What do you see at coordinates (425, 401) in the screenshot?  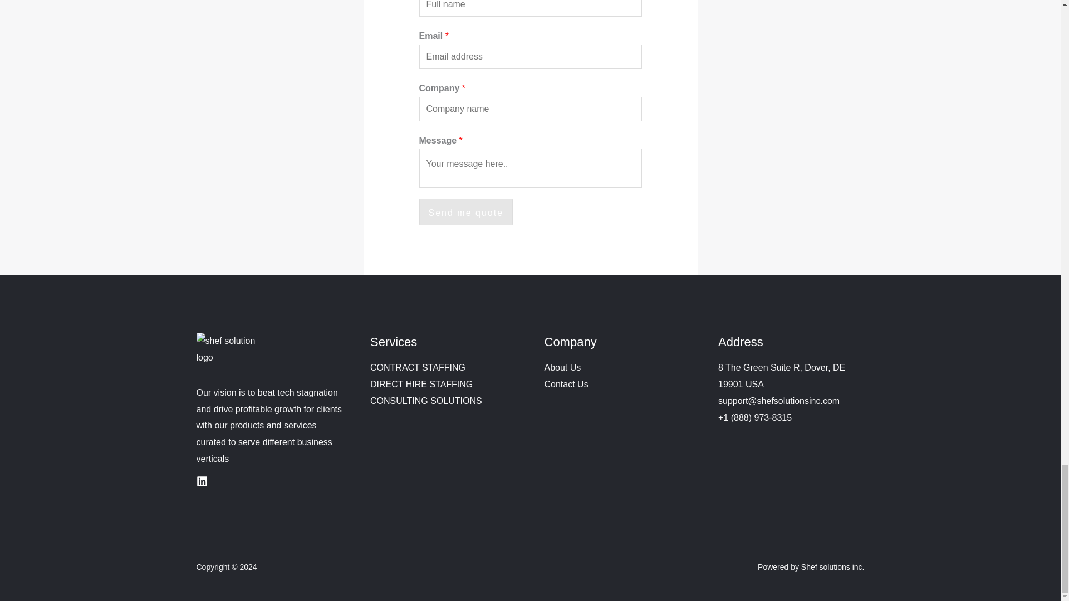 I see `CONSULTING SOLUTIONS` at bounding box center [425, 401].